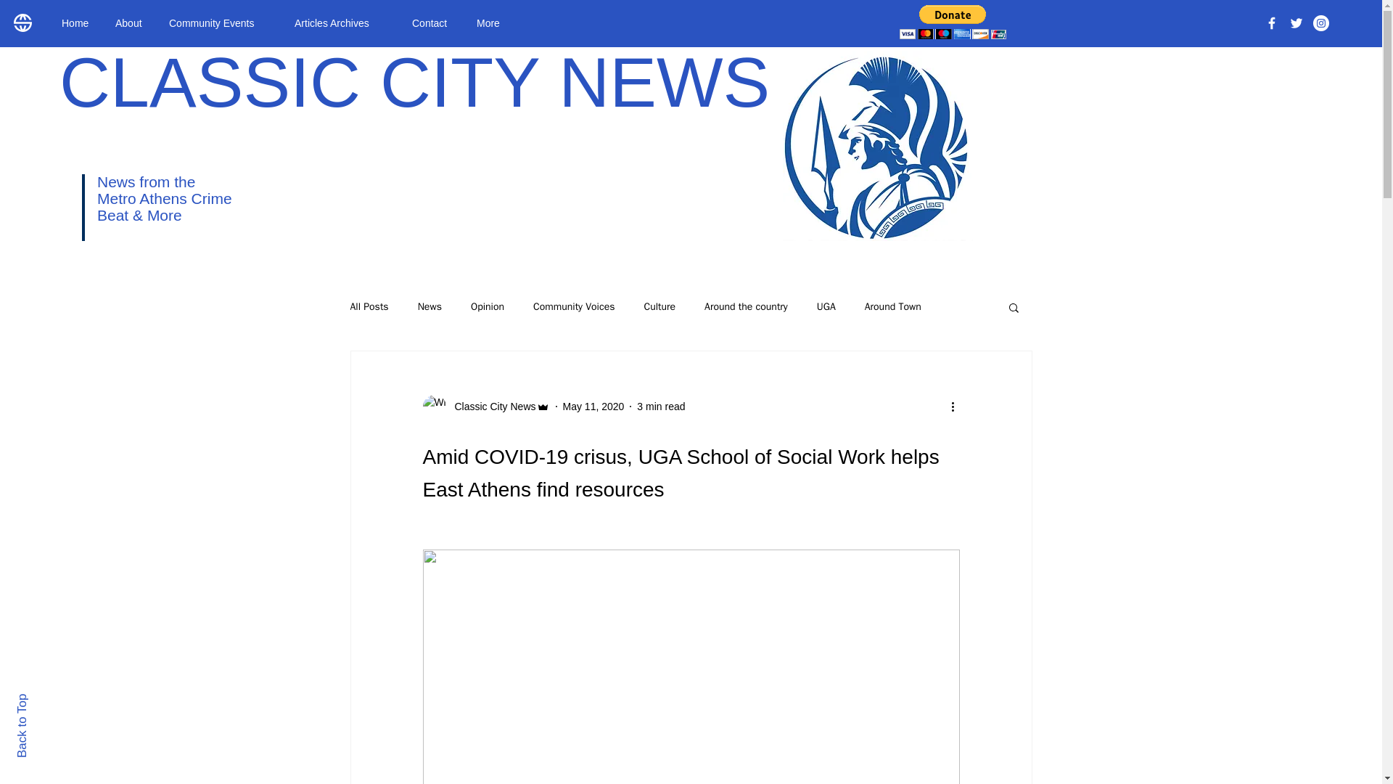  Describe the element at coordinates (593, 407) in the screenshot. I see `May 11, 2020` at that location.